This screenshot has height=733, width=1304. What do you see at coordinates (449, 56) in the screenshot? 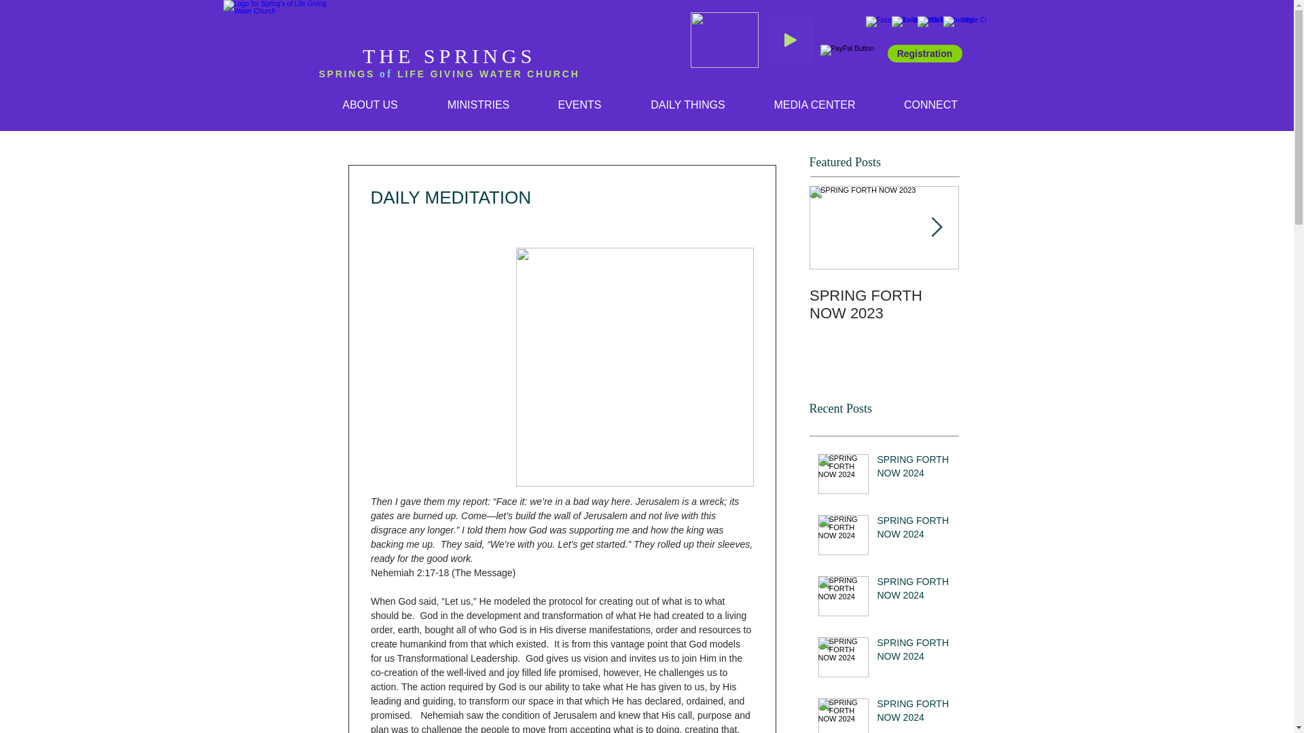
I see `THE SPRINGS` at bounding box center [449, 56].